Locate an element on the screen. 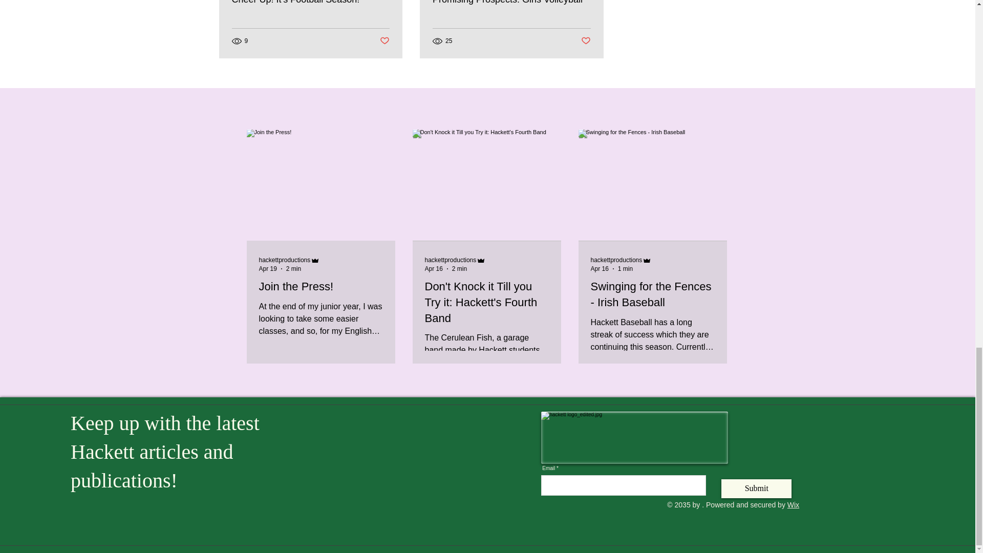  Apr 19 is located at coordinates (268, 269).